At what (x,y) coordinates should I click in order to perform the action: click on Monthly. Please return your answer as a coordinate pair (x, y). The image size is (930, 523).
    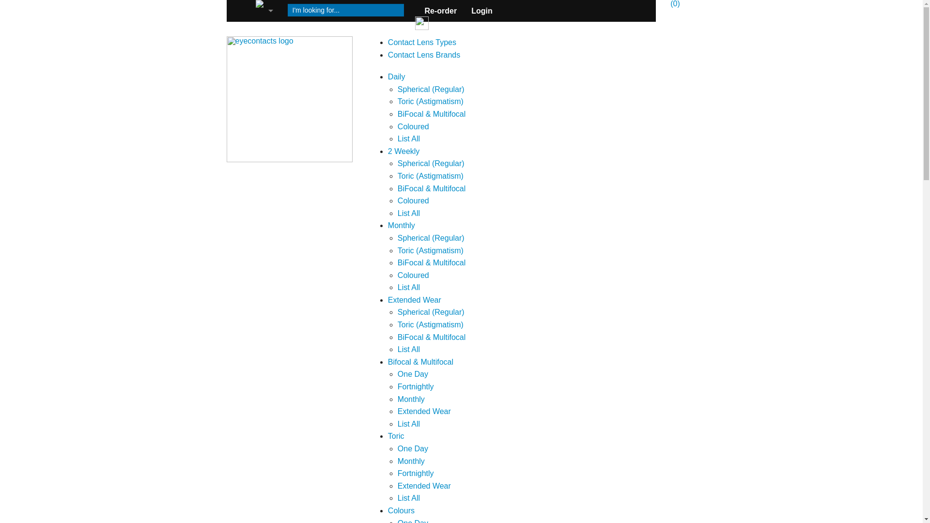
    Looking at the image, I should click on (411, 399).